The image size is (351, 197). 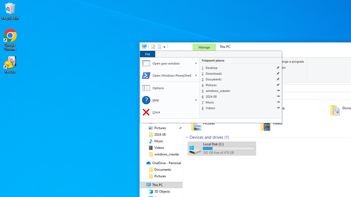 I want to click on Options, so click(x=169, y=88).